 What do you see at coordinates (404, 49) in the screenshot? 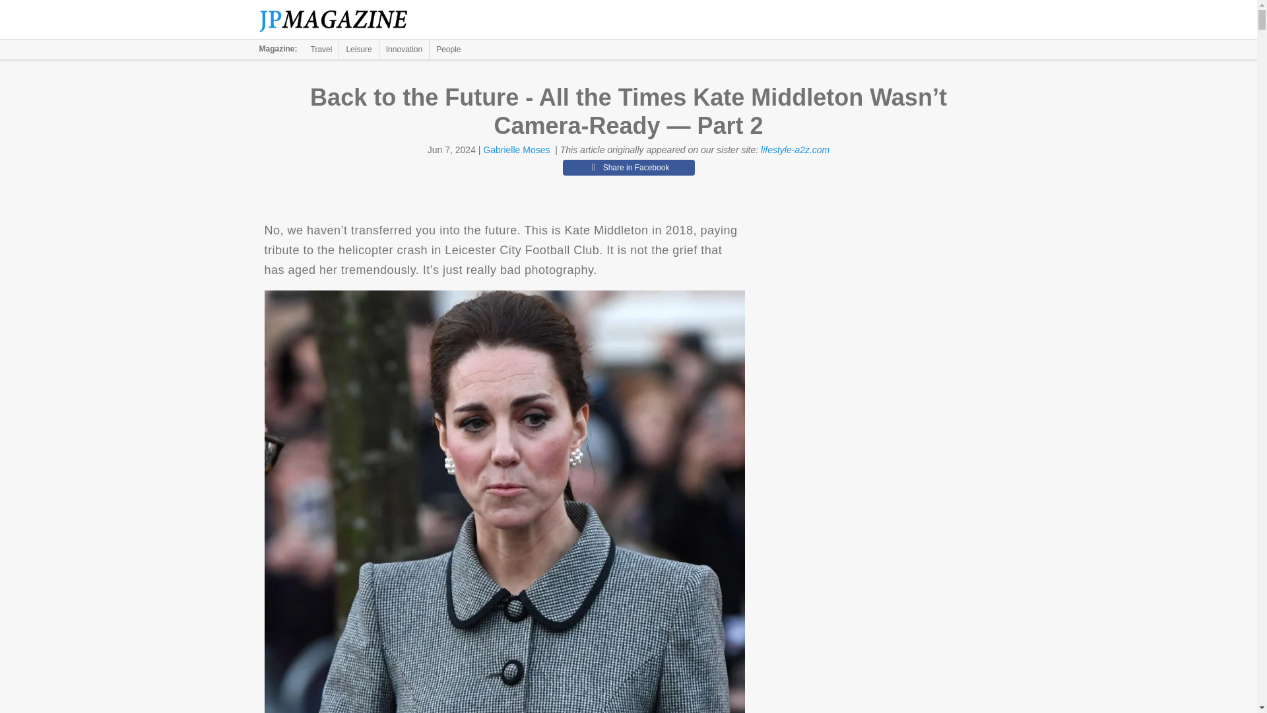
I see `Innovation` at bounding box center [404, 49].